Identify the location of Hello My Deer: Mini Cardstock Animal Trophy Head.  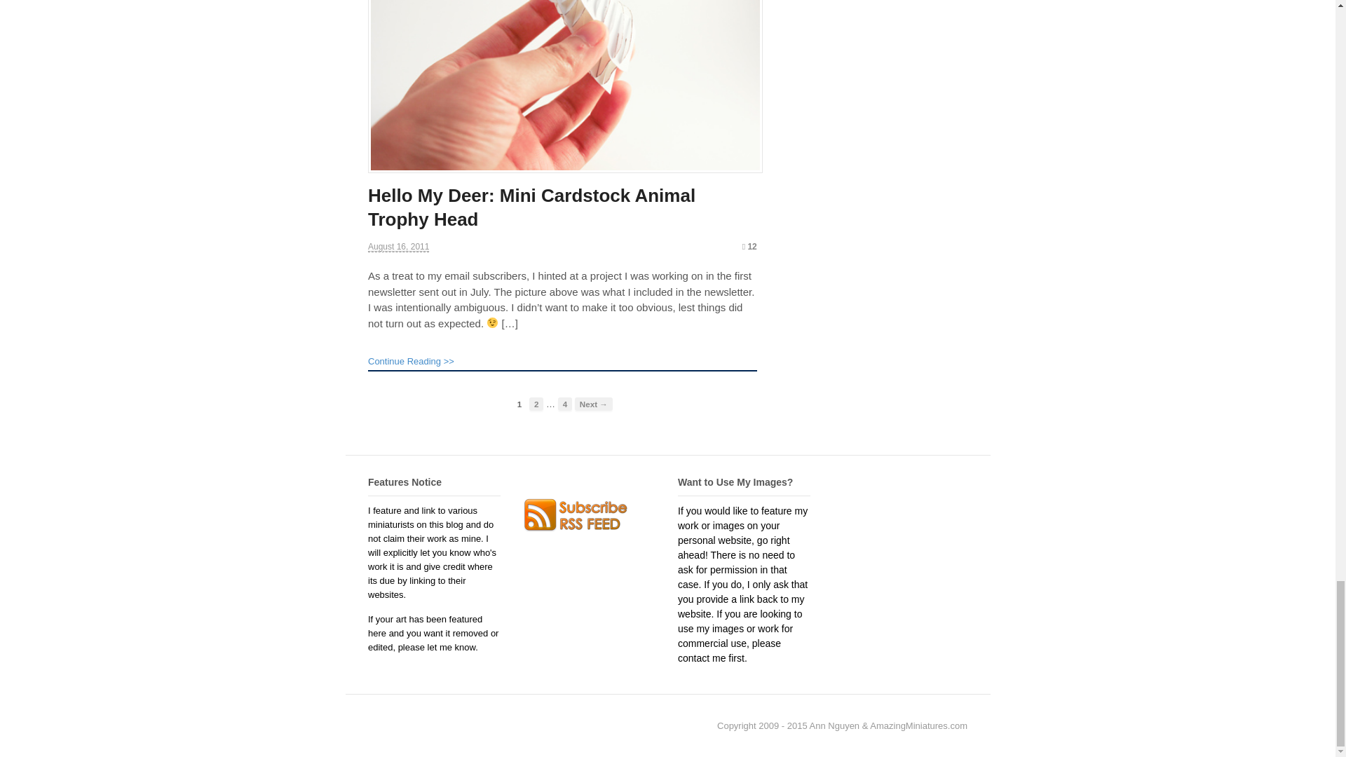
(531, 207).